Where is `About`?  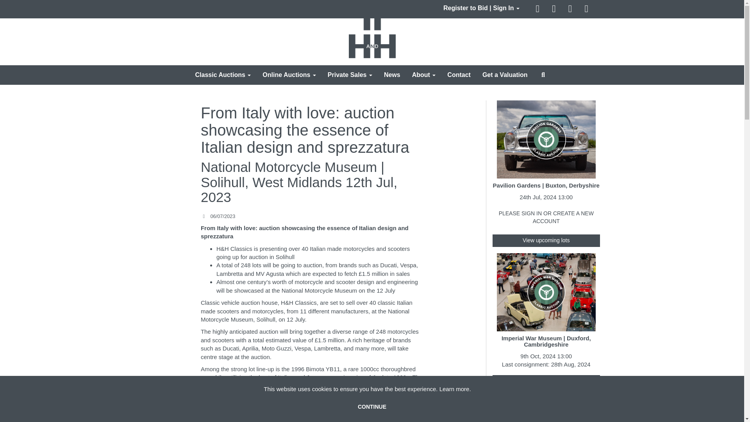 About is located at coordinates (424, 75).